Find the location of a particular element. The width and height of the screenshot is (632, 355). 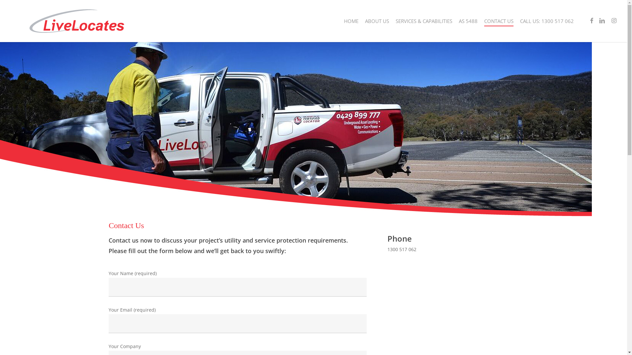

CONTACT US is located at coordinates (499, 21).